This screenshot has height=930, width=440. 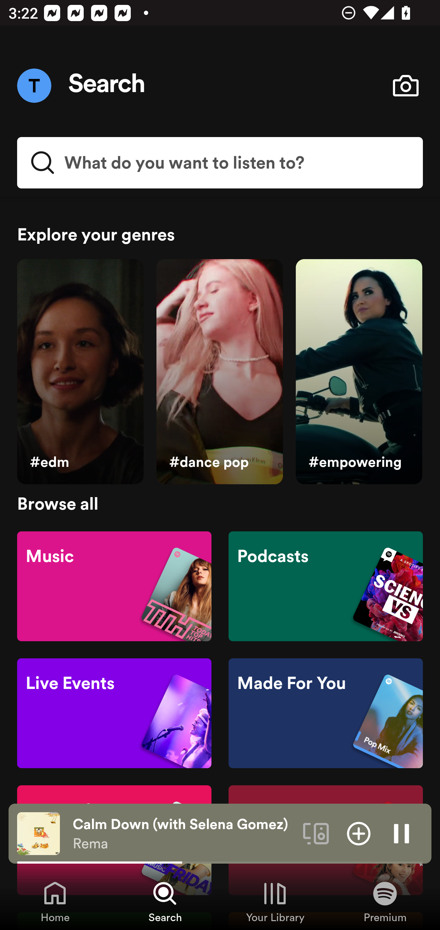 What do you see at coordinates (402, 833) in the screenshot?
I see `Pause` at bounding box center [402, 833].